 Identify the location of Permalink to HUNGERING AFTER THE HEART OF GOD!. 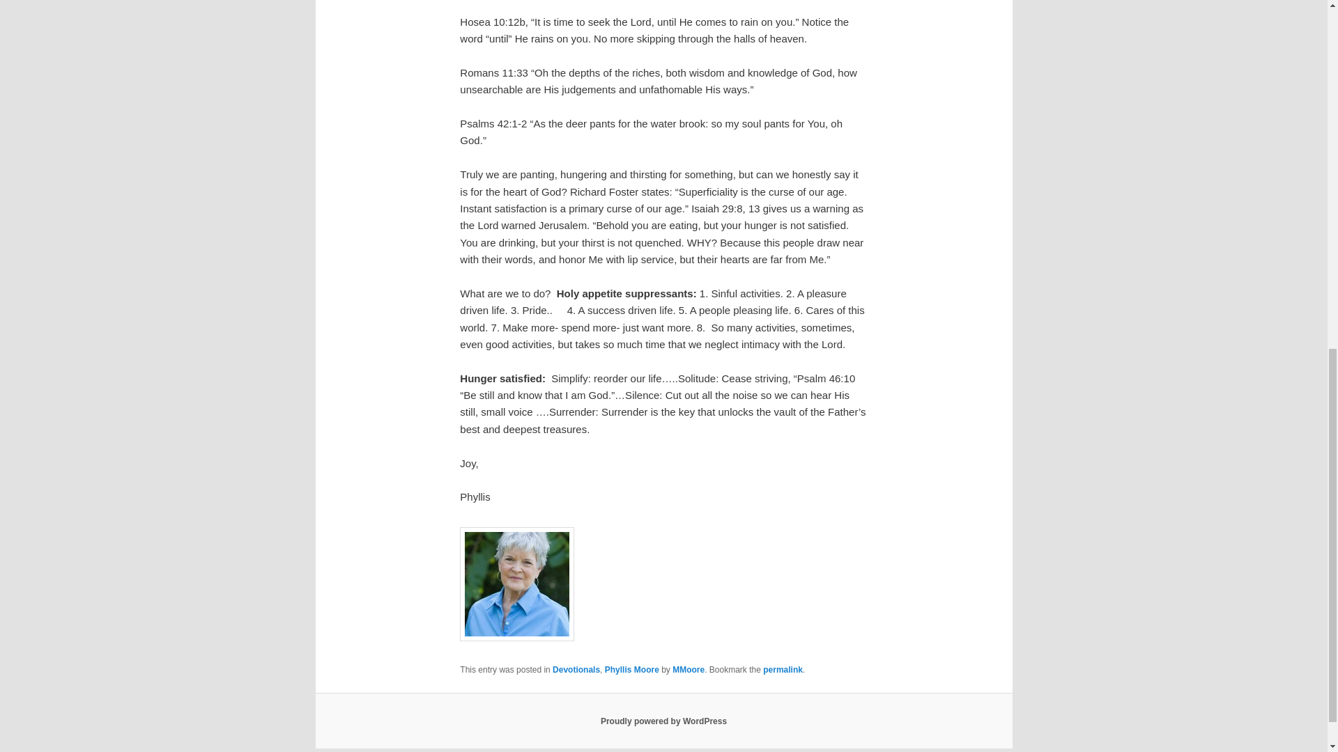
(783, 669).